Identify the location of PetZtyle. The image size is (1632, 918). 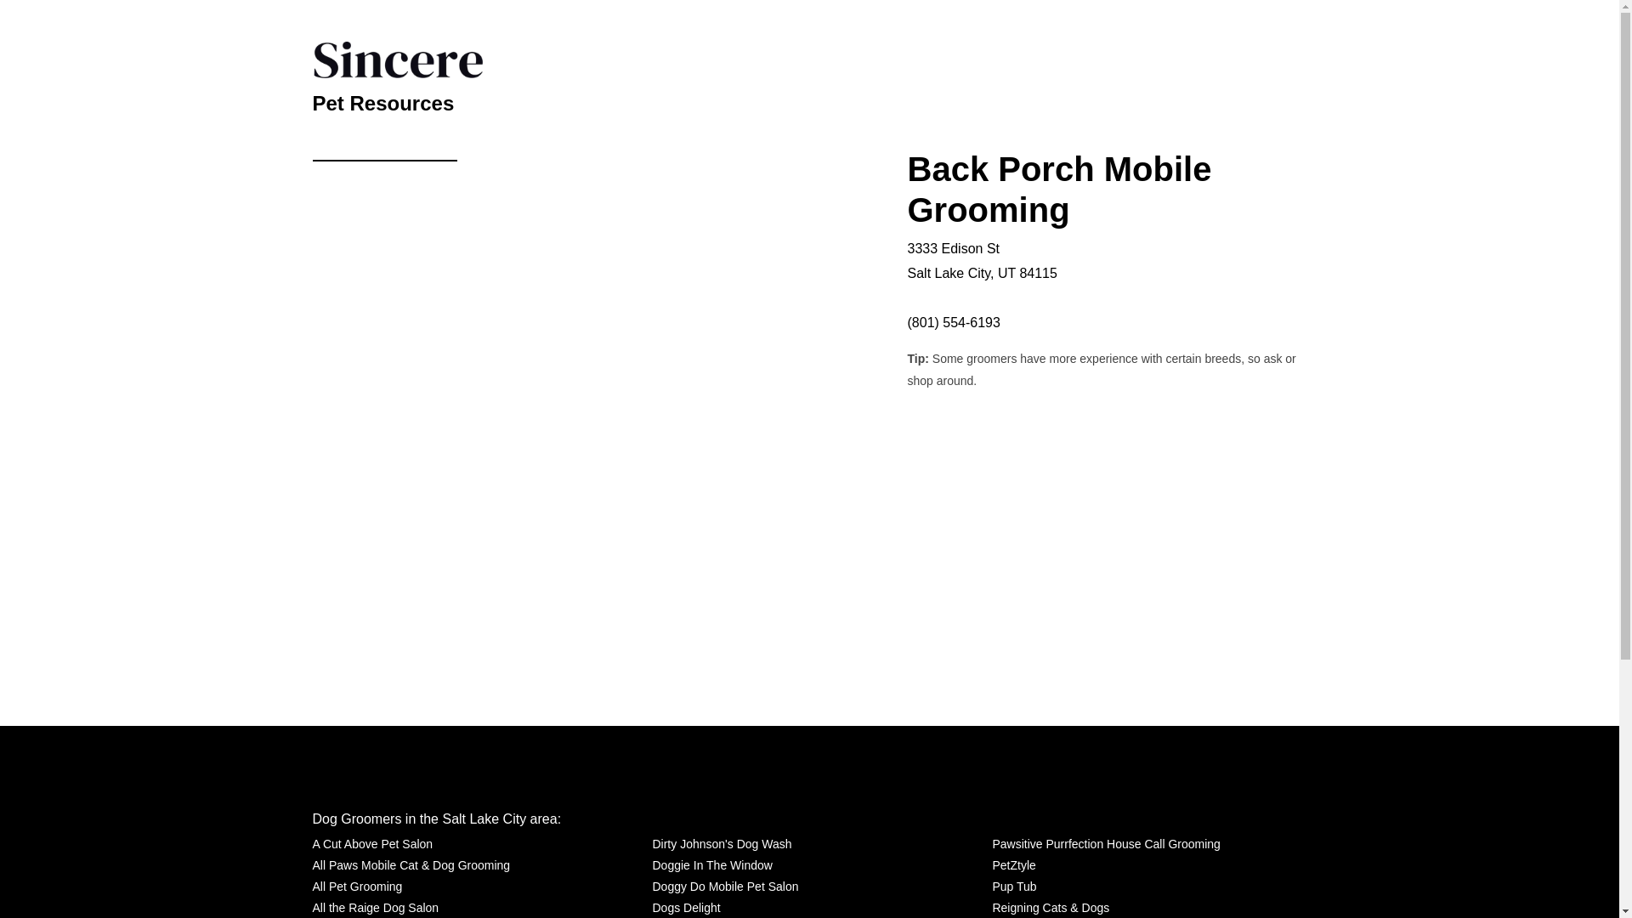
(1013, 865).